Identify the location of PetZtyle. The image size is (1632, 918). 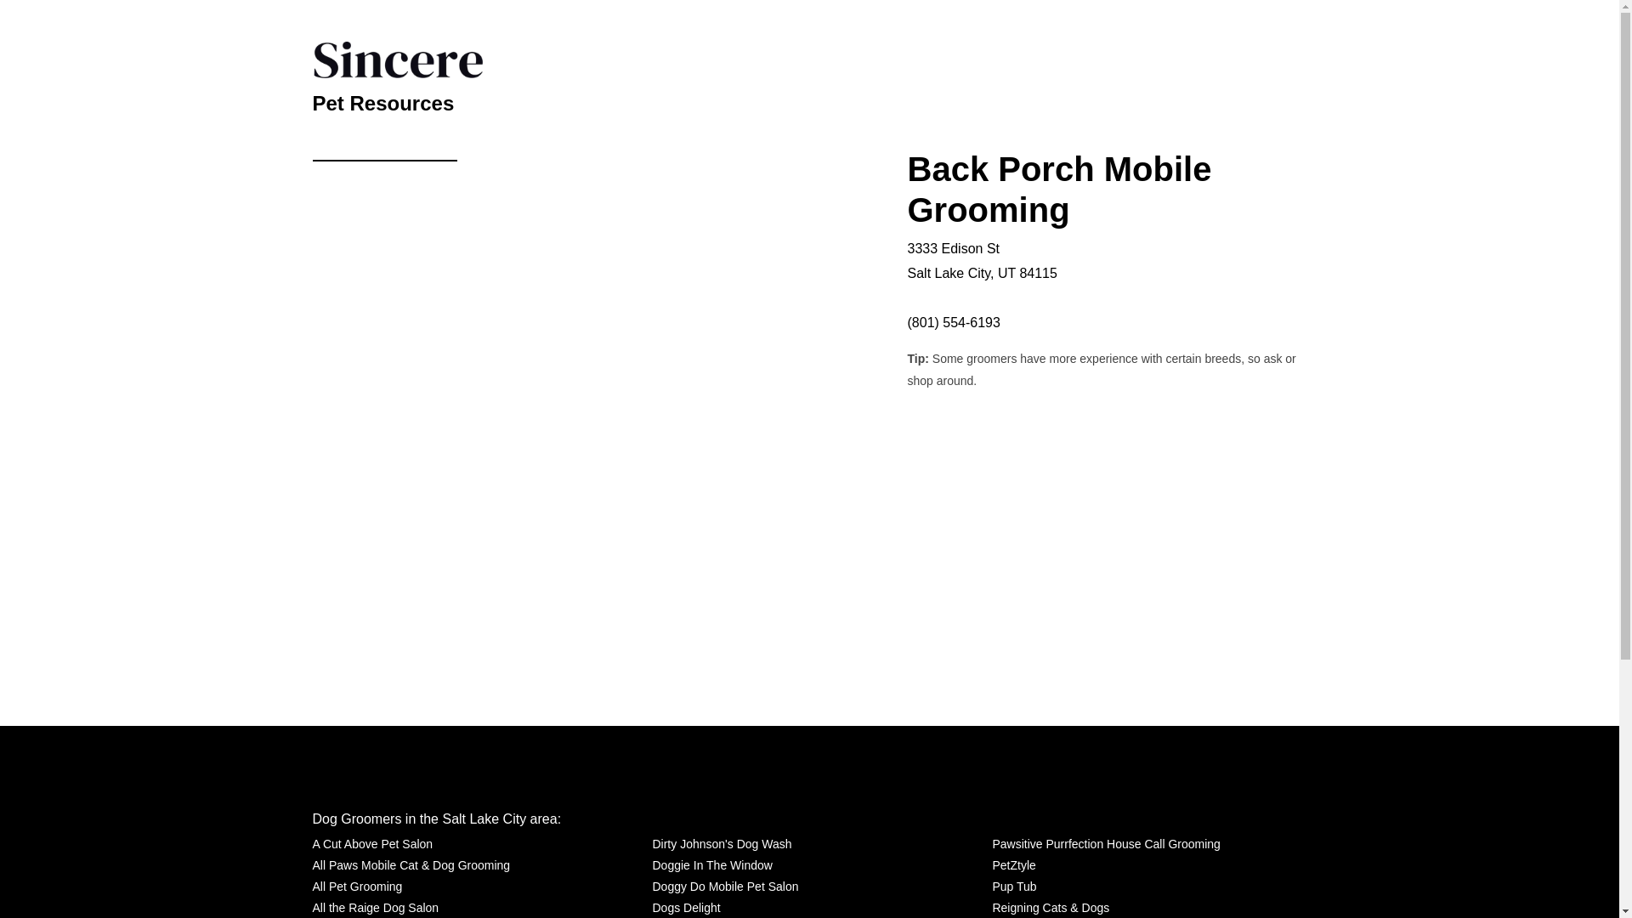
(1013, 865).